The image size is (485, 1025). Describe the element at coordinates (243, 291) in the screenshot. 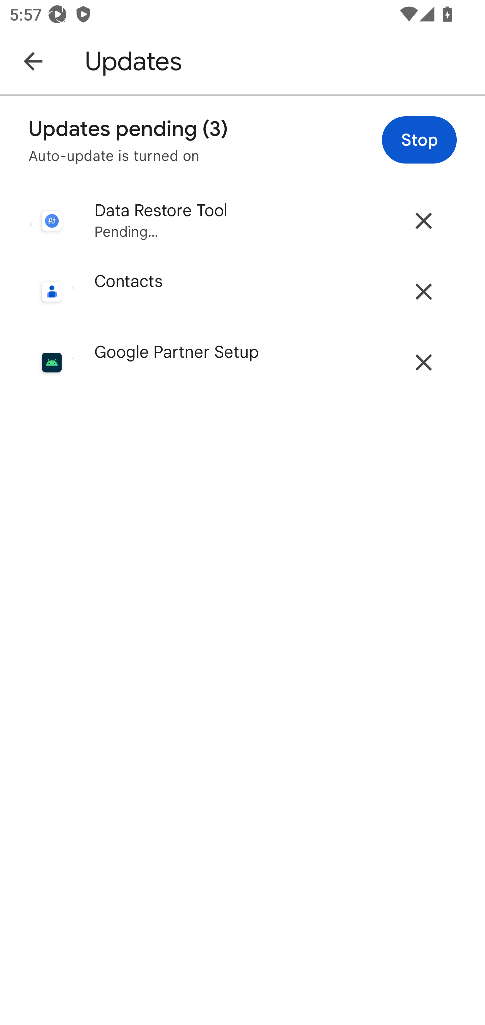

I see `Contacts App: Contacts     Cancel` at that location.